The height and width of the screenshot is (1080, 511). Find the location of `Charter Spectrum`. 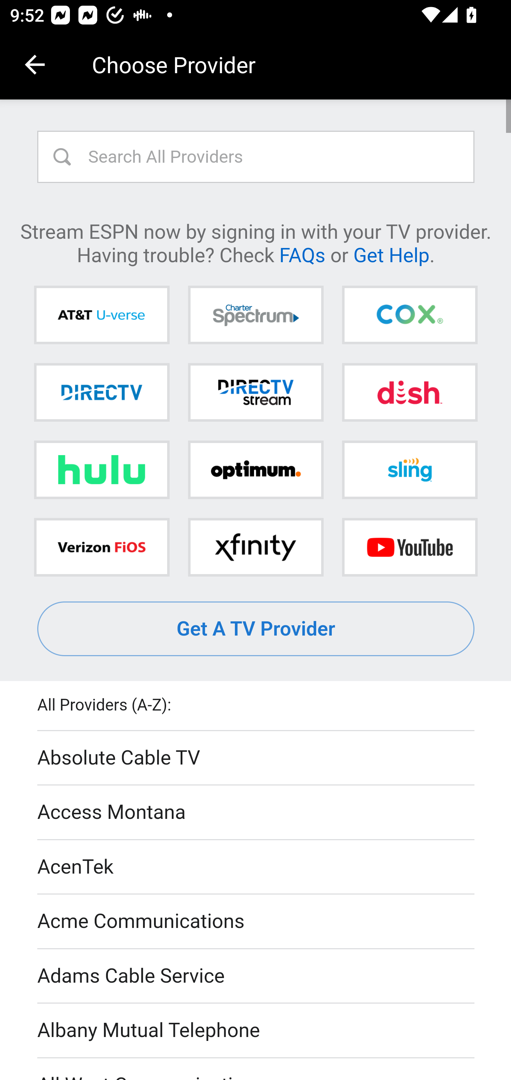

Charter Spectrum is located at coordinates (255, 315).